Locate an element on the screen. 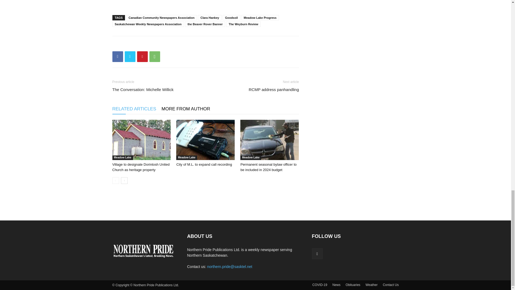 This screenshot has width=515, height=290. Twitter is located at coordinates (130, 57).